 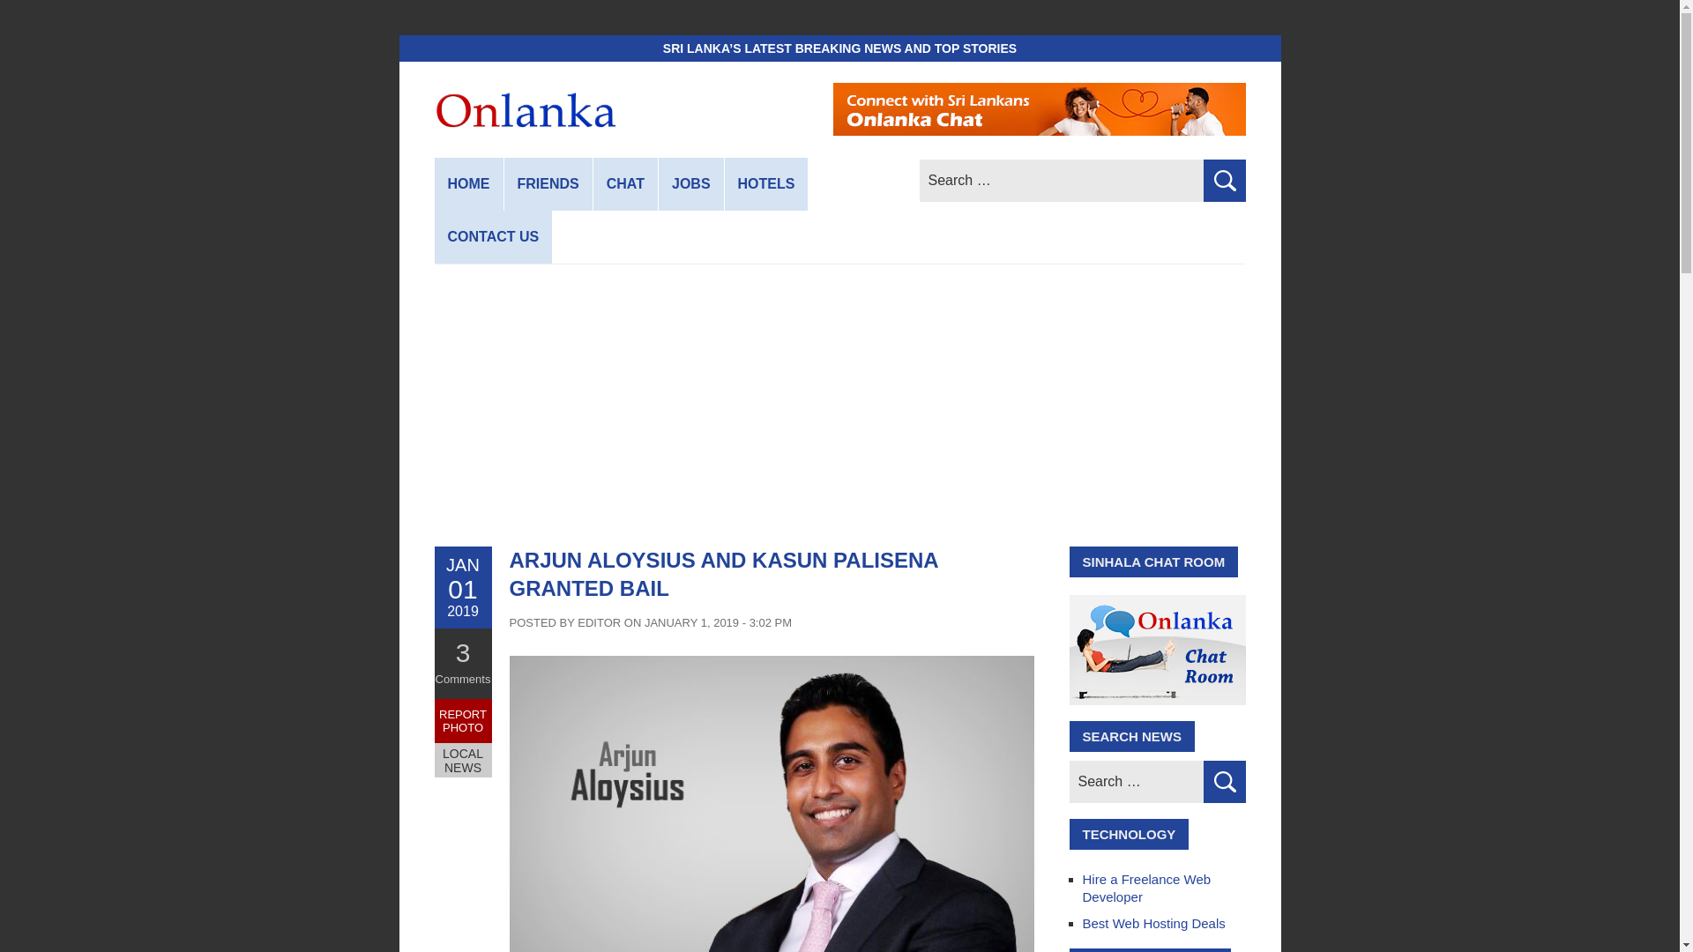 What do you see at coordinates (691, 183) in the screenshot?
I see `JOBS` at bounding box center [691, 183].